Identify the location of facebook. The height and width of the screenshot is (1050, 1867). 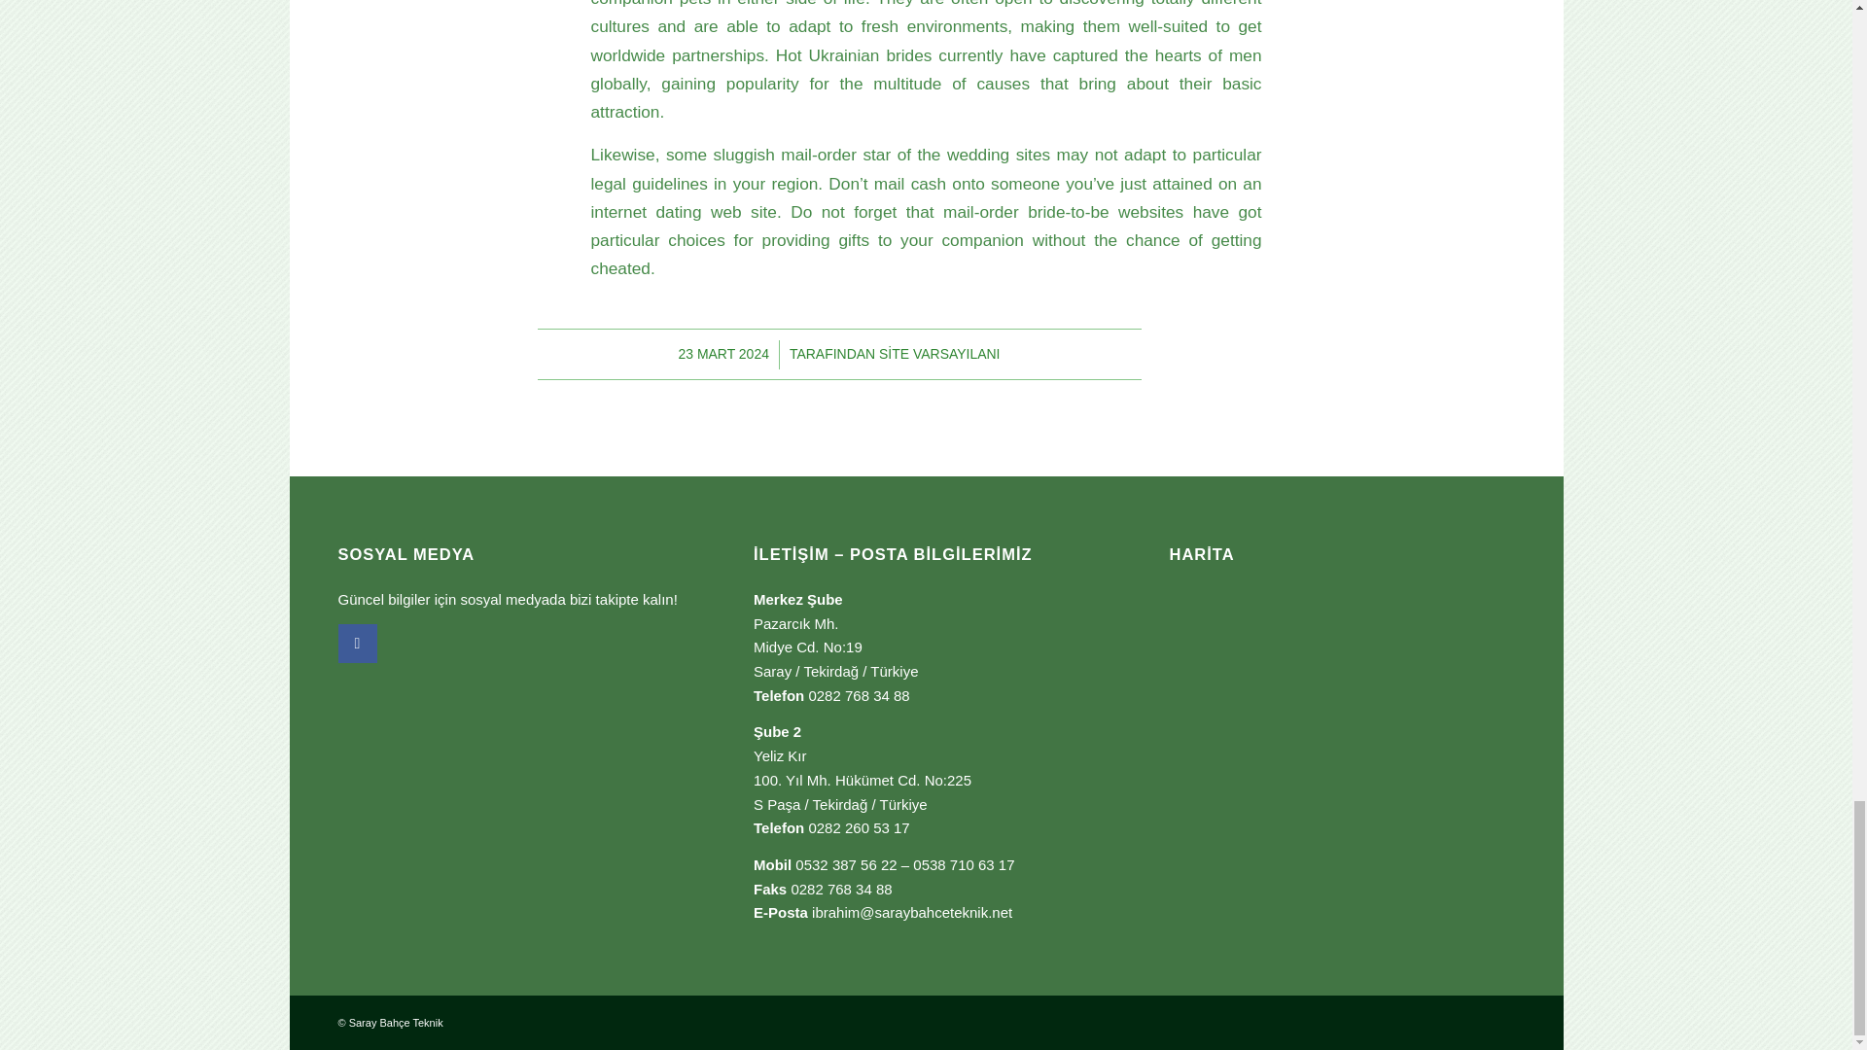
(357, 643).